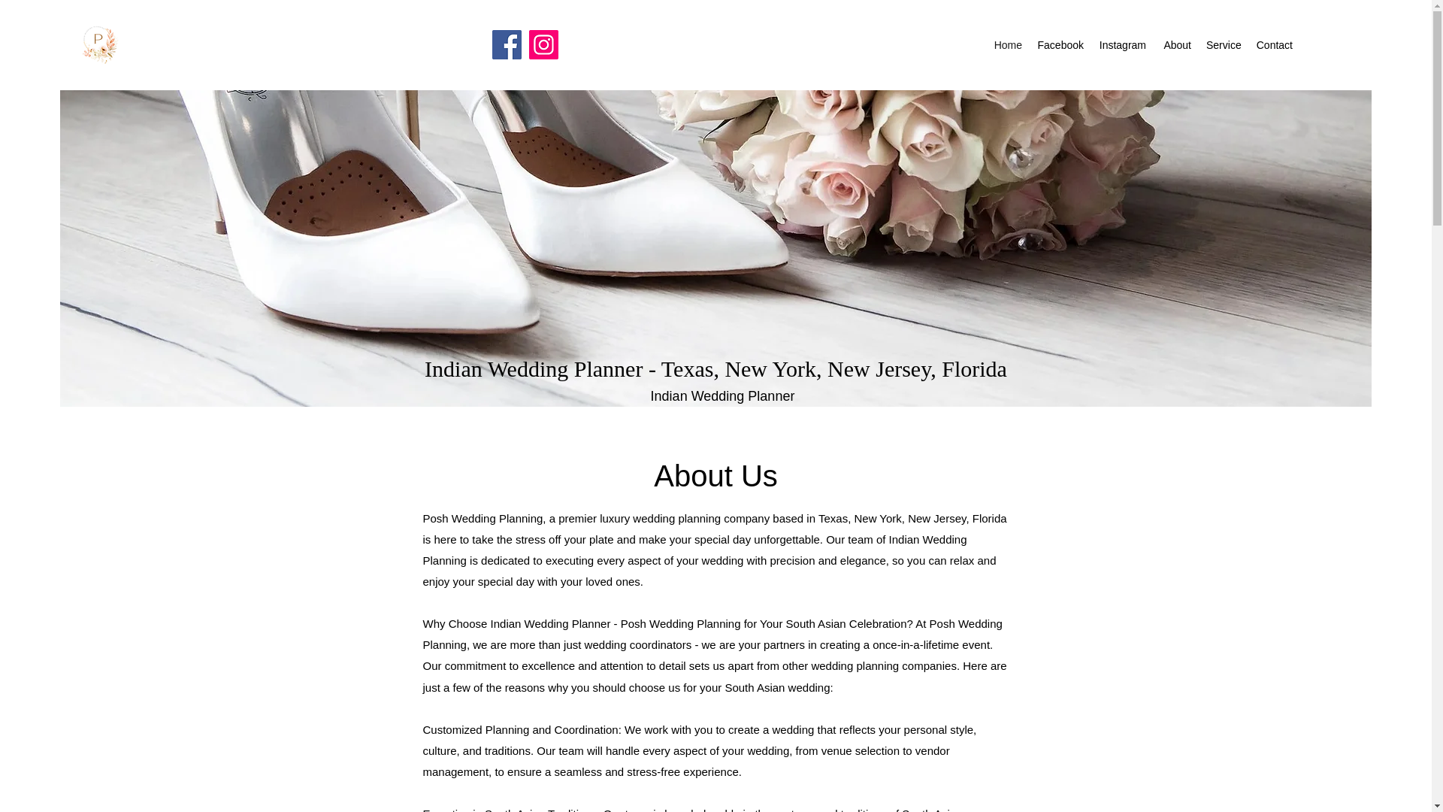 This screenshot has width=1443, height=812. I want to click on Service, so click(1224, 45).